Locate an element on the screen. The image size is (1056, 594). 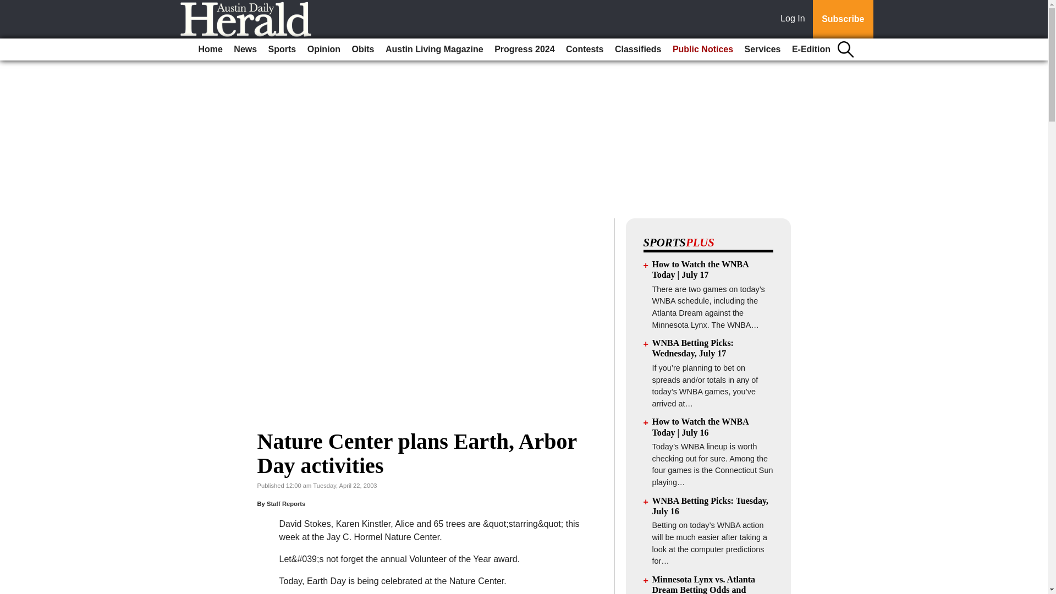
Services is located at coordinates (762, 50).